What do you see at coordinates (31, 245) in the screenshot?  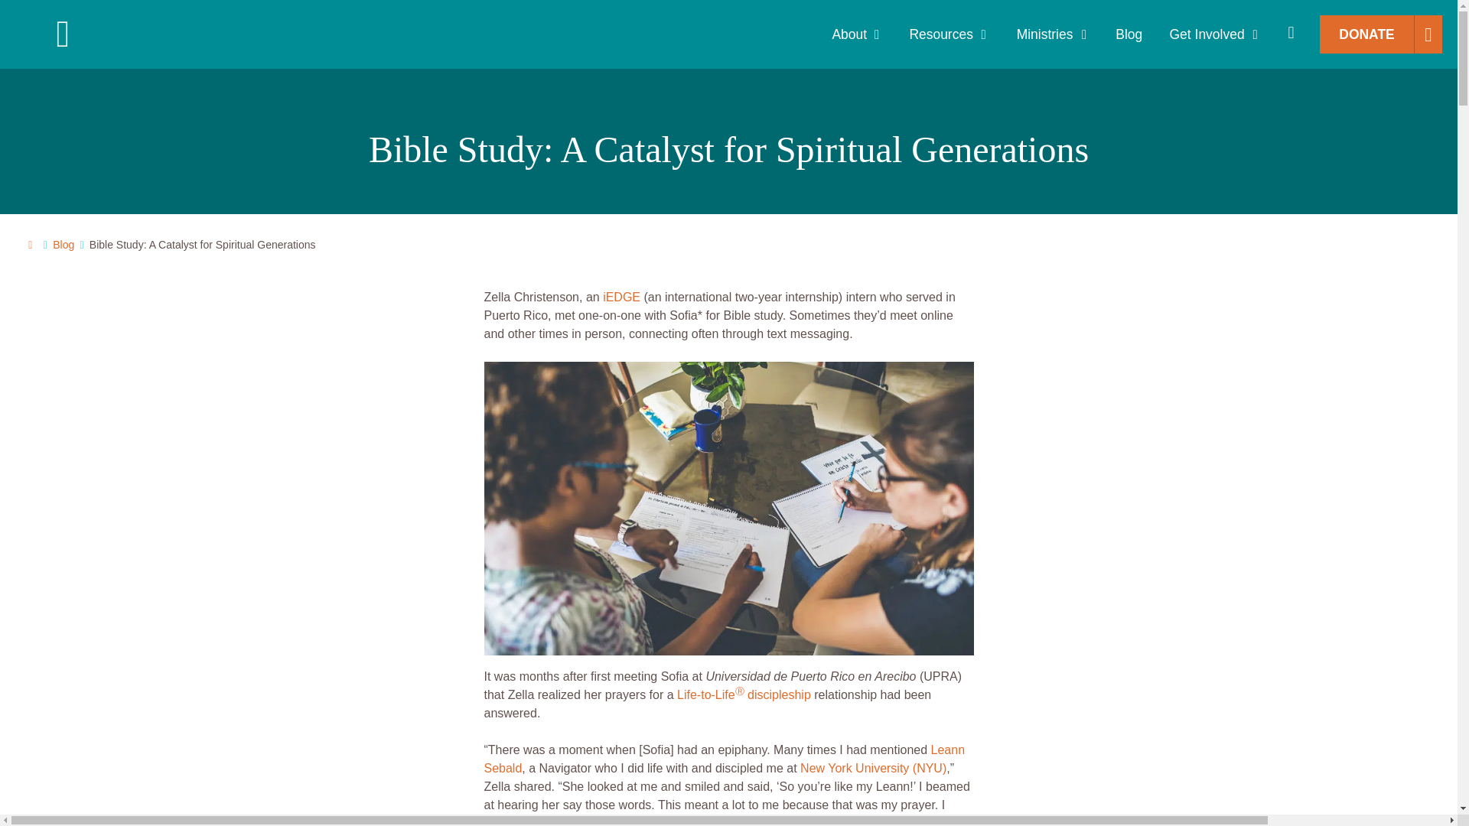 I see `Go Home` at bounding box center [31, 245].